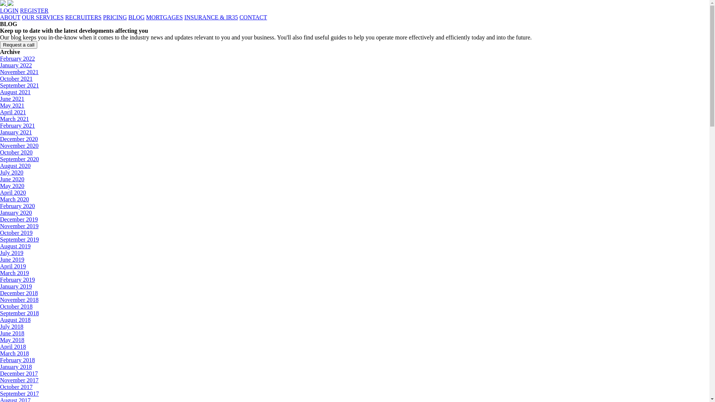 Image resolution: width=715 pixels, height=402 pixels. What do you see at coordinates (10, 17) in the screenshot?
I see `ABOUT` at bounding box center [10, 17].